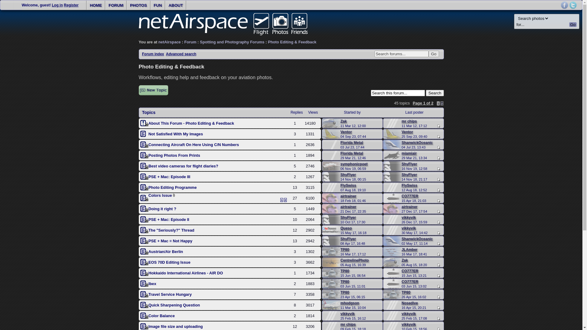  Describe the element at coordinates (410, 164) in the screenshot. I see `ShyFlyer` at that location.